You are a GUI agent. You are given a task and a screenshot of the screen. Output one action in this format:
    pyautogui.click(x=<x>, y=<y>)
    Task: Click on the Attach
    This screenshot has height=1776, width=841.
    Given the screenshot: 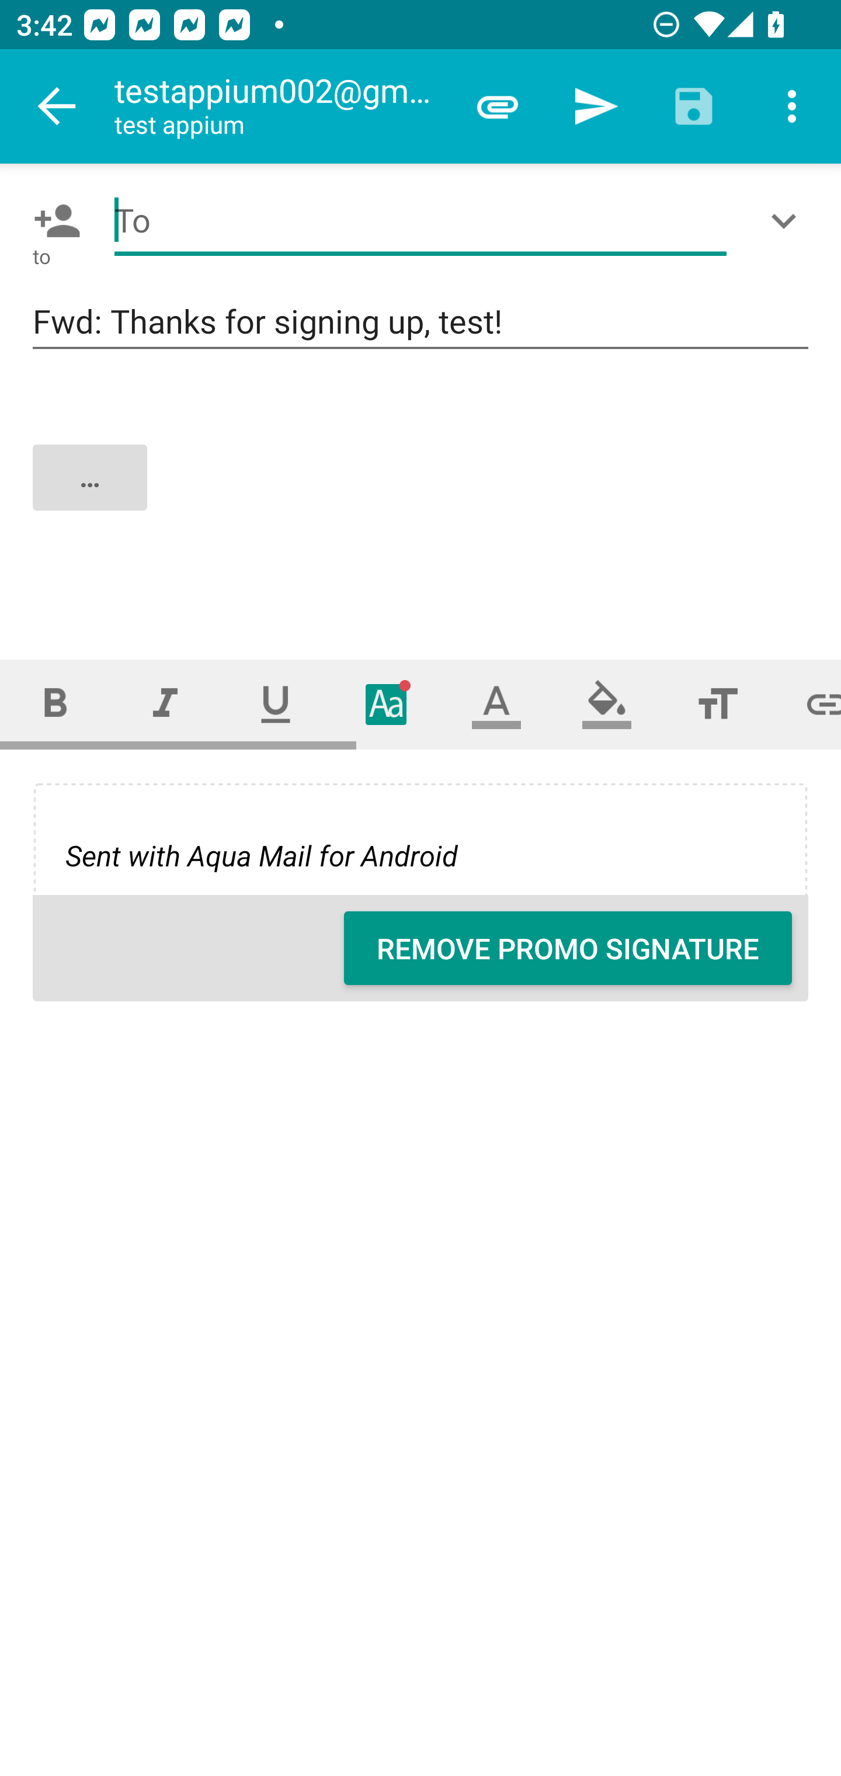 What is the action you would take?
    pyautogui.click(x=498, y=106)
    